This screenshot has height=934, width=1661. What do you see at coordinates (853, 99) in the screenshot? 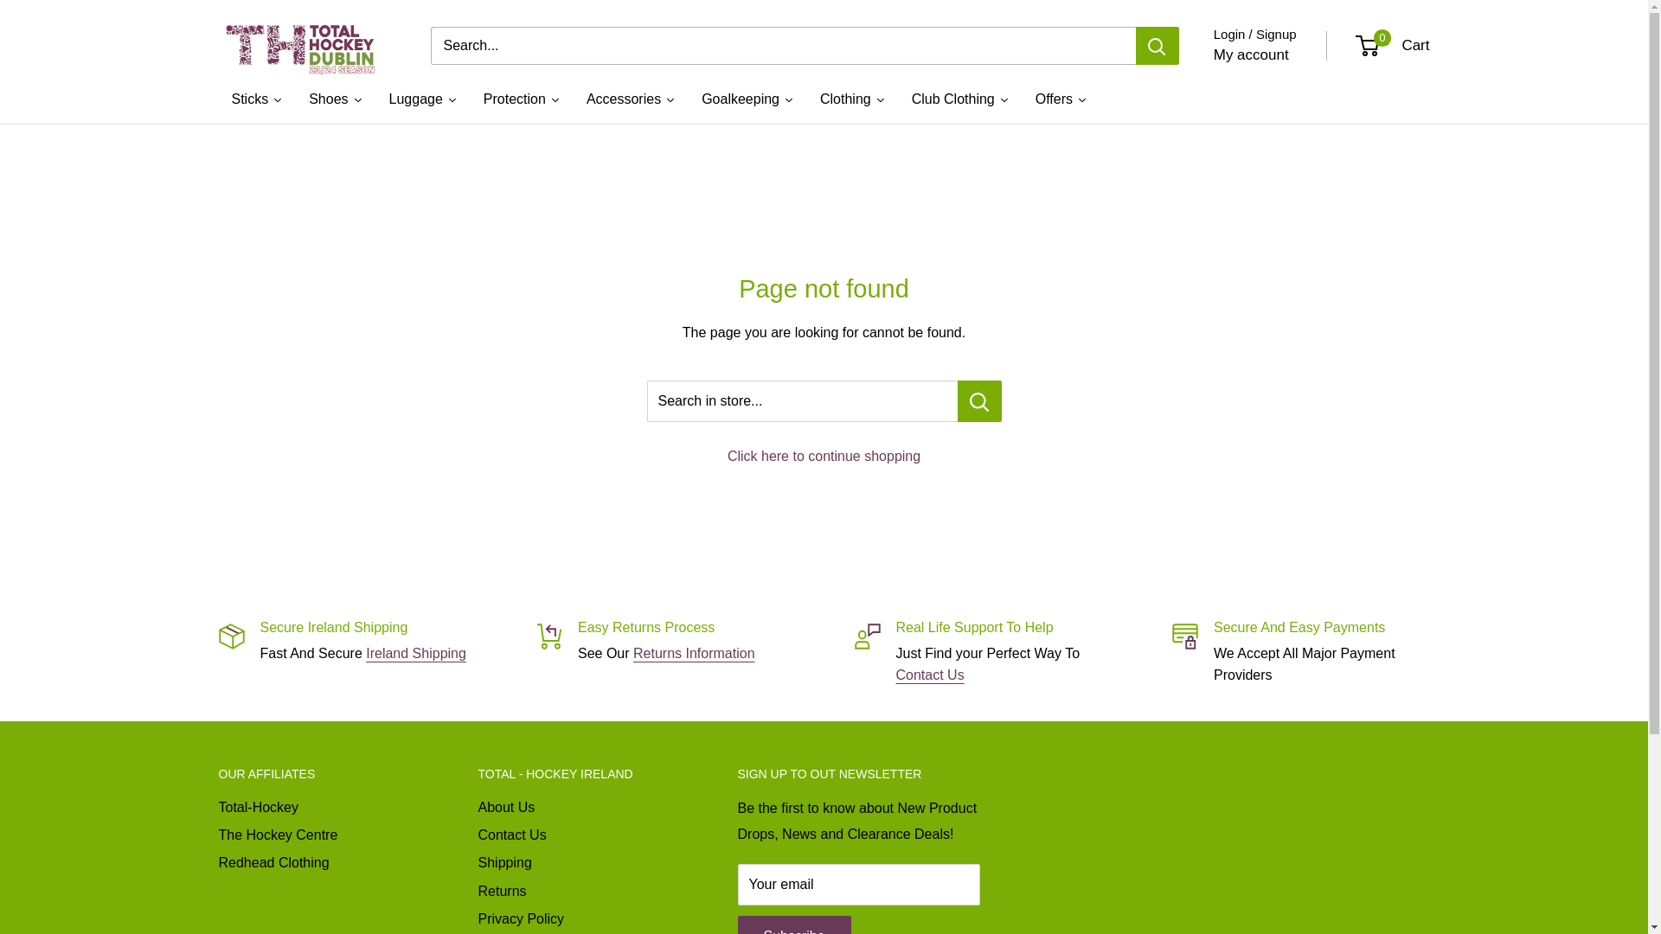
I see `Clothing` at bounding box center [853, 99].